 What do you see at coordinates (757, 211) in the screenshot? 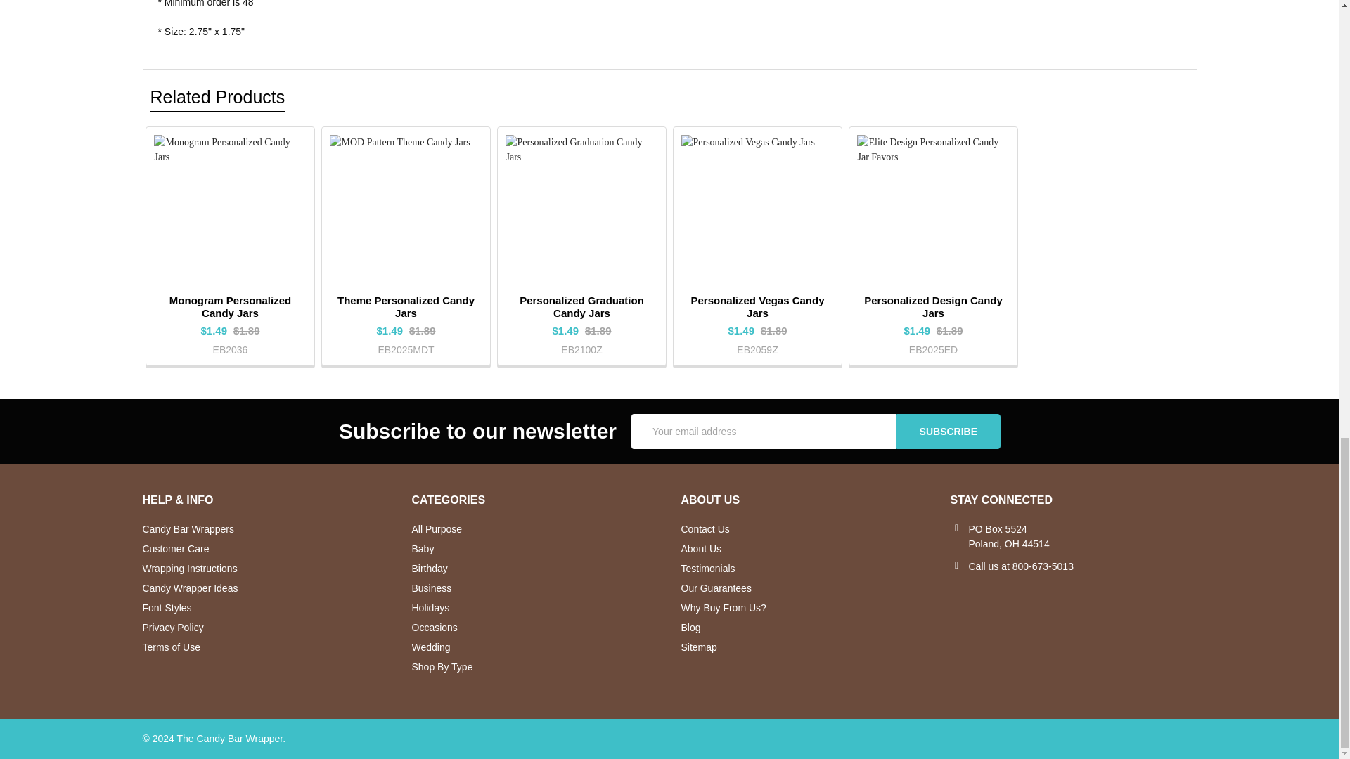
I see `Personalized Vegas Candy Jars` at bounding box center [757, 211].